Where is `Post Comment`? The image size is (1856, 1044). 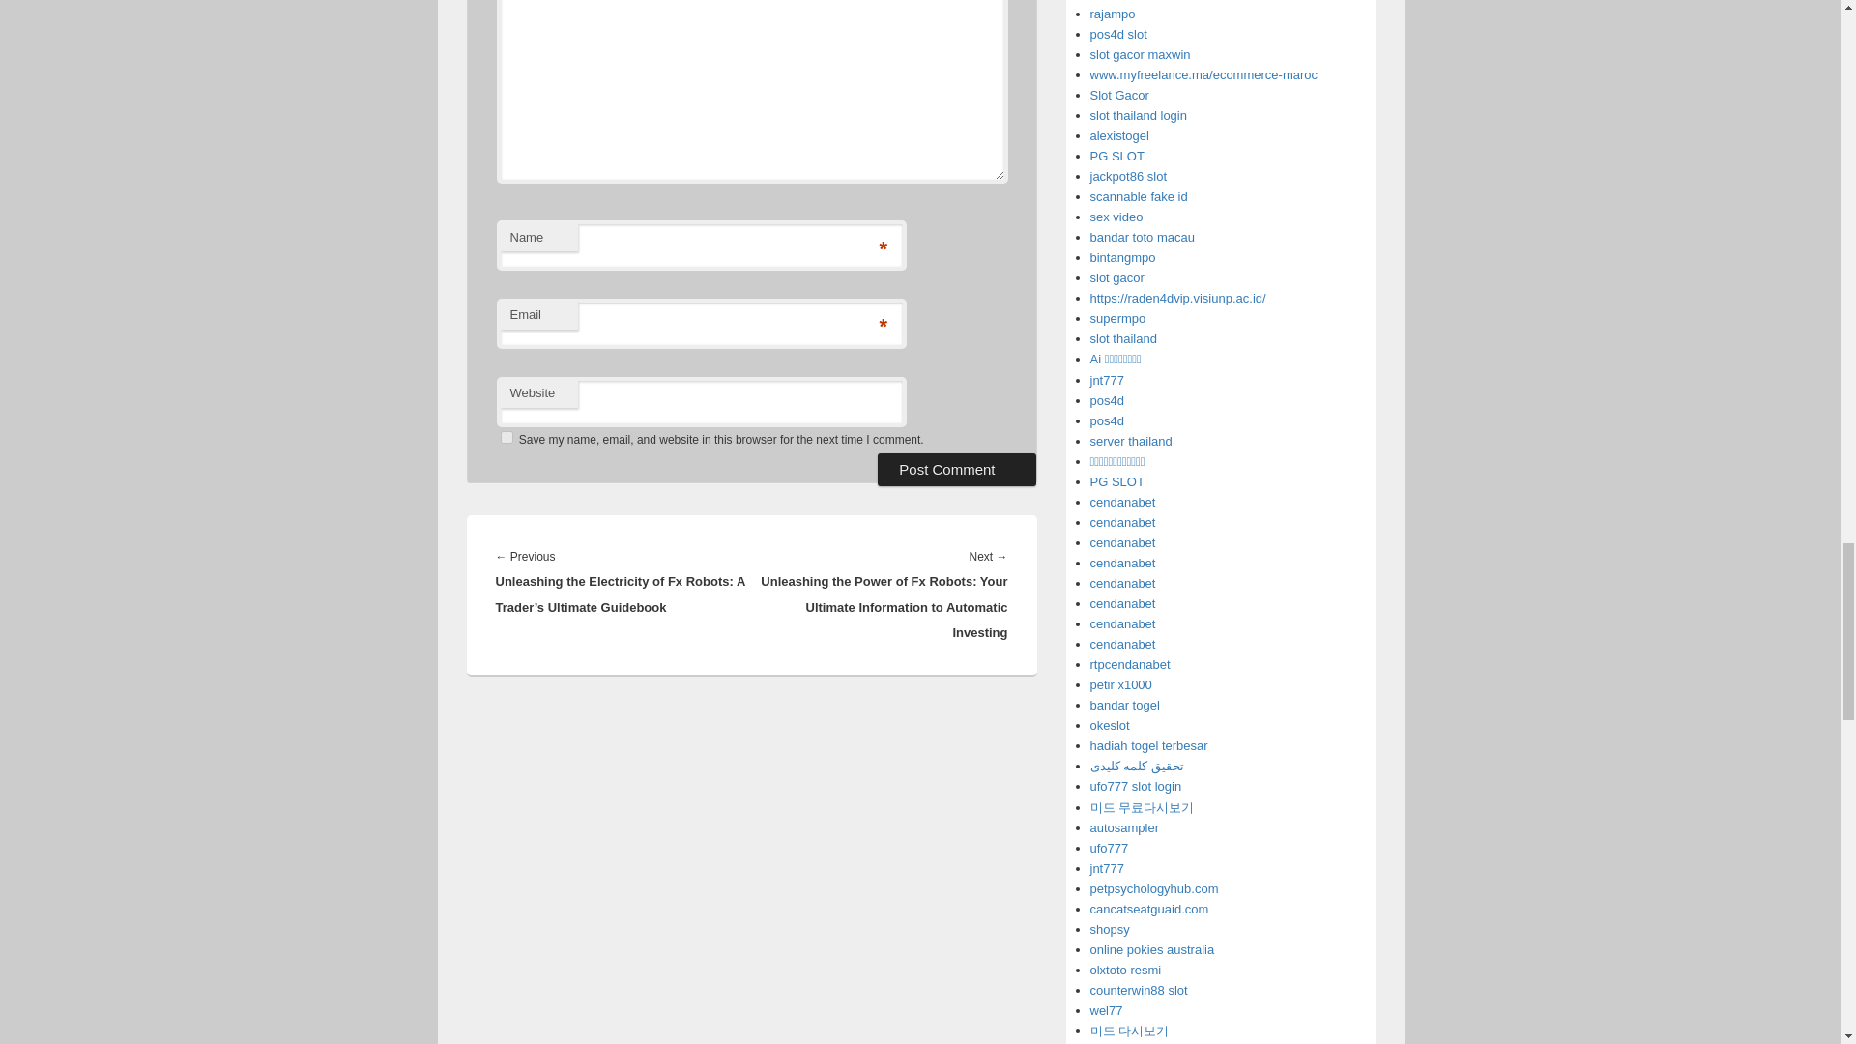 Post Comment is located at coordinates (957, 468).